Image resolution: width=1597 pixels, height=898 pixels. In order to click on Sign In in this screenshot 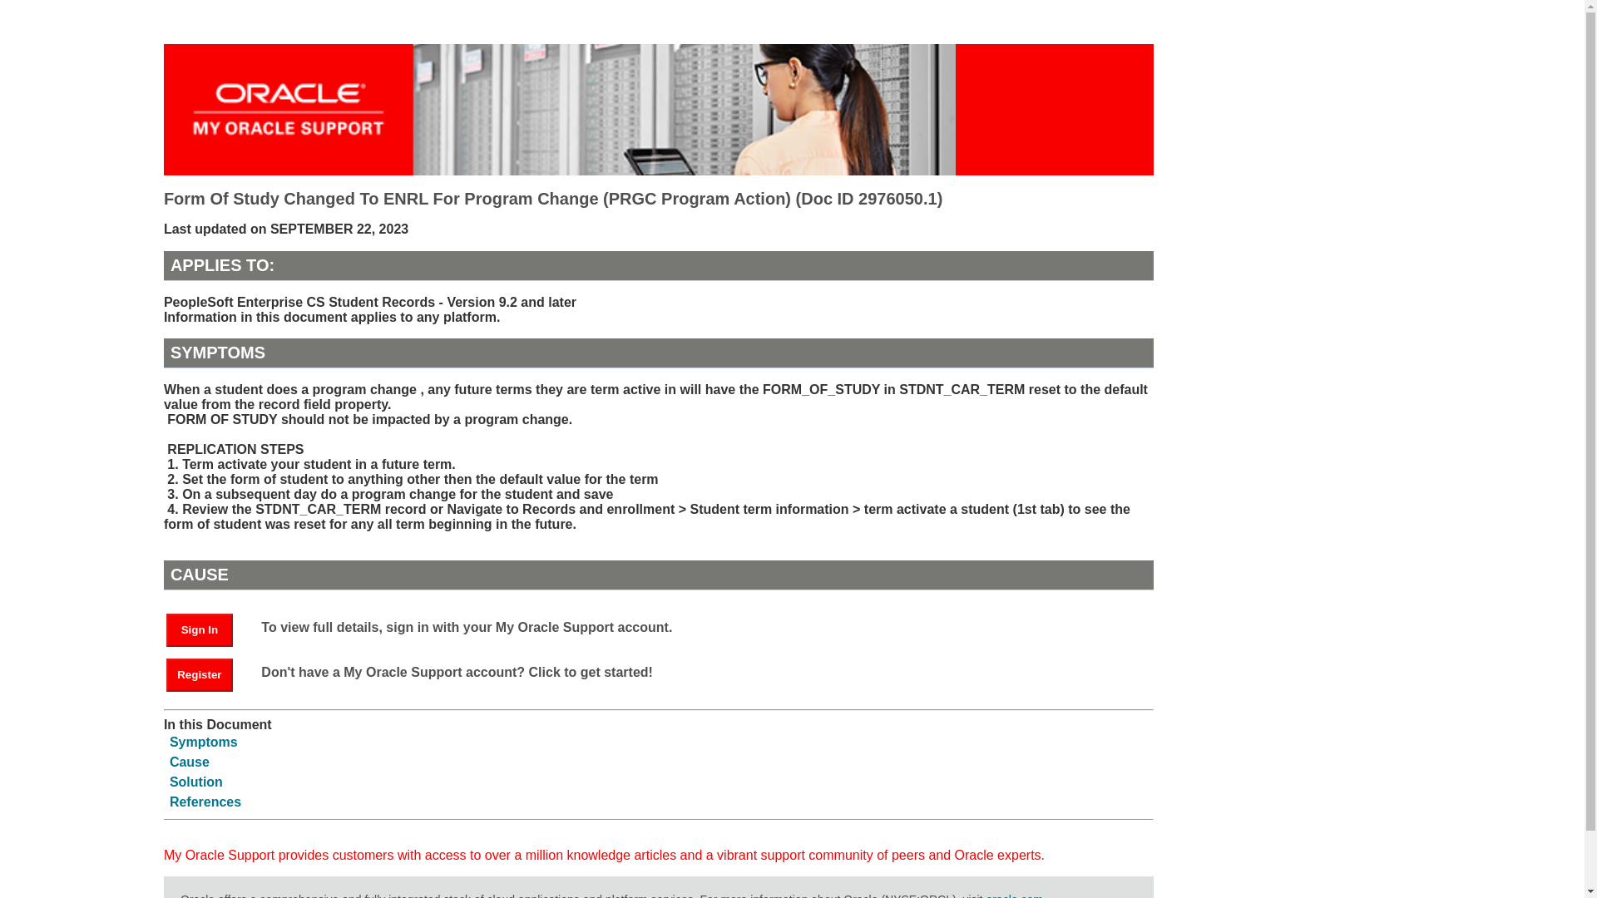, I will do `click(207, 629)`.